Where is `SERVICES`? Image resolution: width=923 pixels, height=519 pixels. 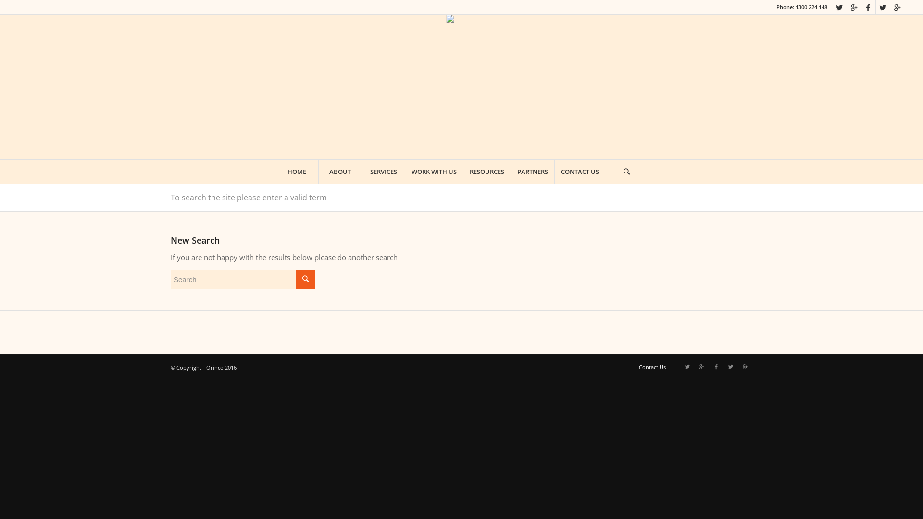 SERVICES is located at coordinates (383, 172).